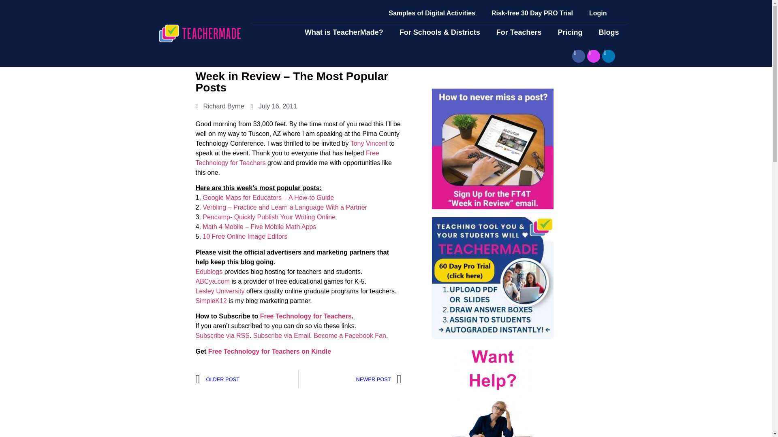 The width and height of the screenshot is (778, 437). What do you see at coordinates (570, 32) in the screenshot?
I see `Pricing` at bounding box center [570, 32].